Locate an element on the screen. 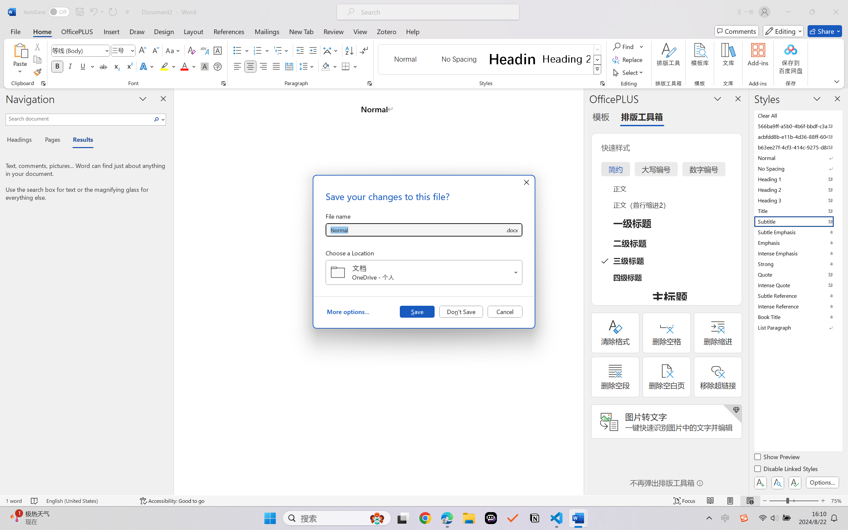 The image size is (848, 530). Borders is located at coordinates (349, 66).